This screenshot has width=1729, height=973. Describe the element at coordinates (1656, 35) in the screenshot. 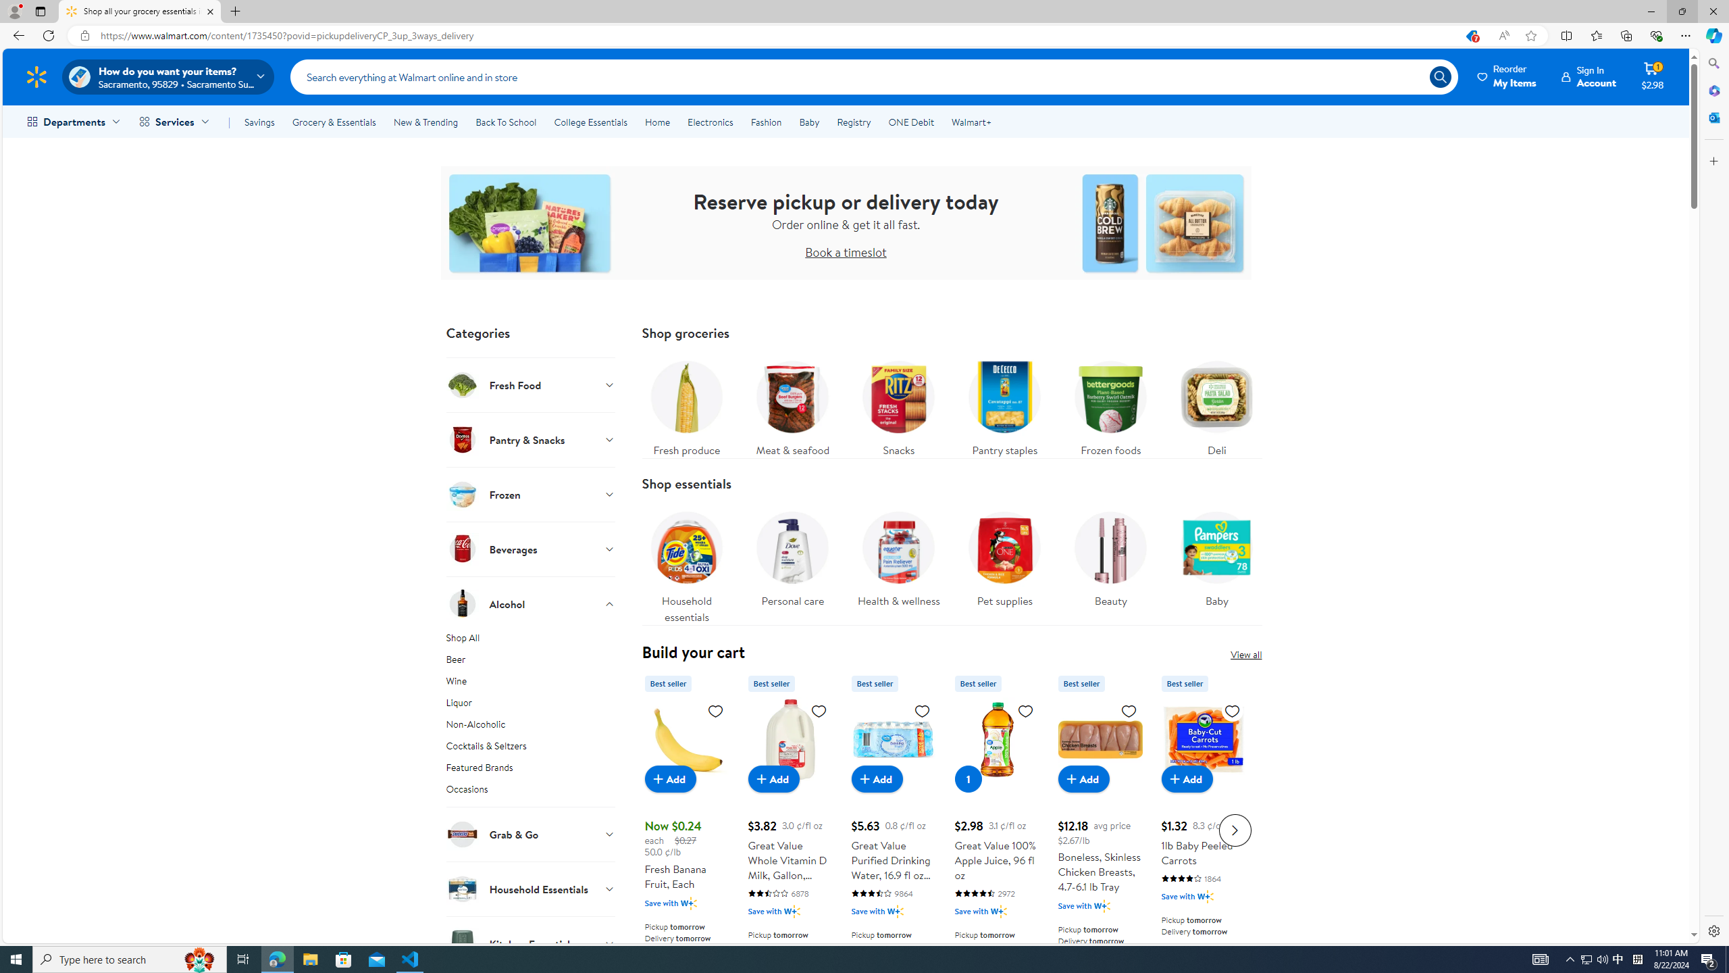

I see `Browser essentials` at that location.